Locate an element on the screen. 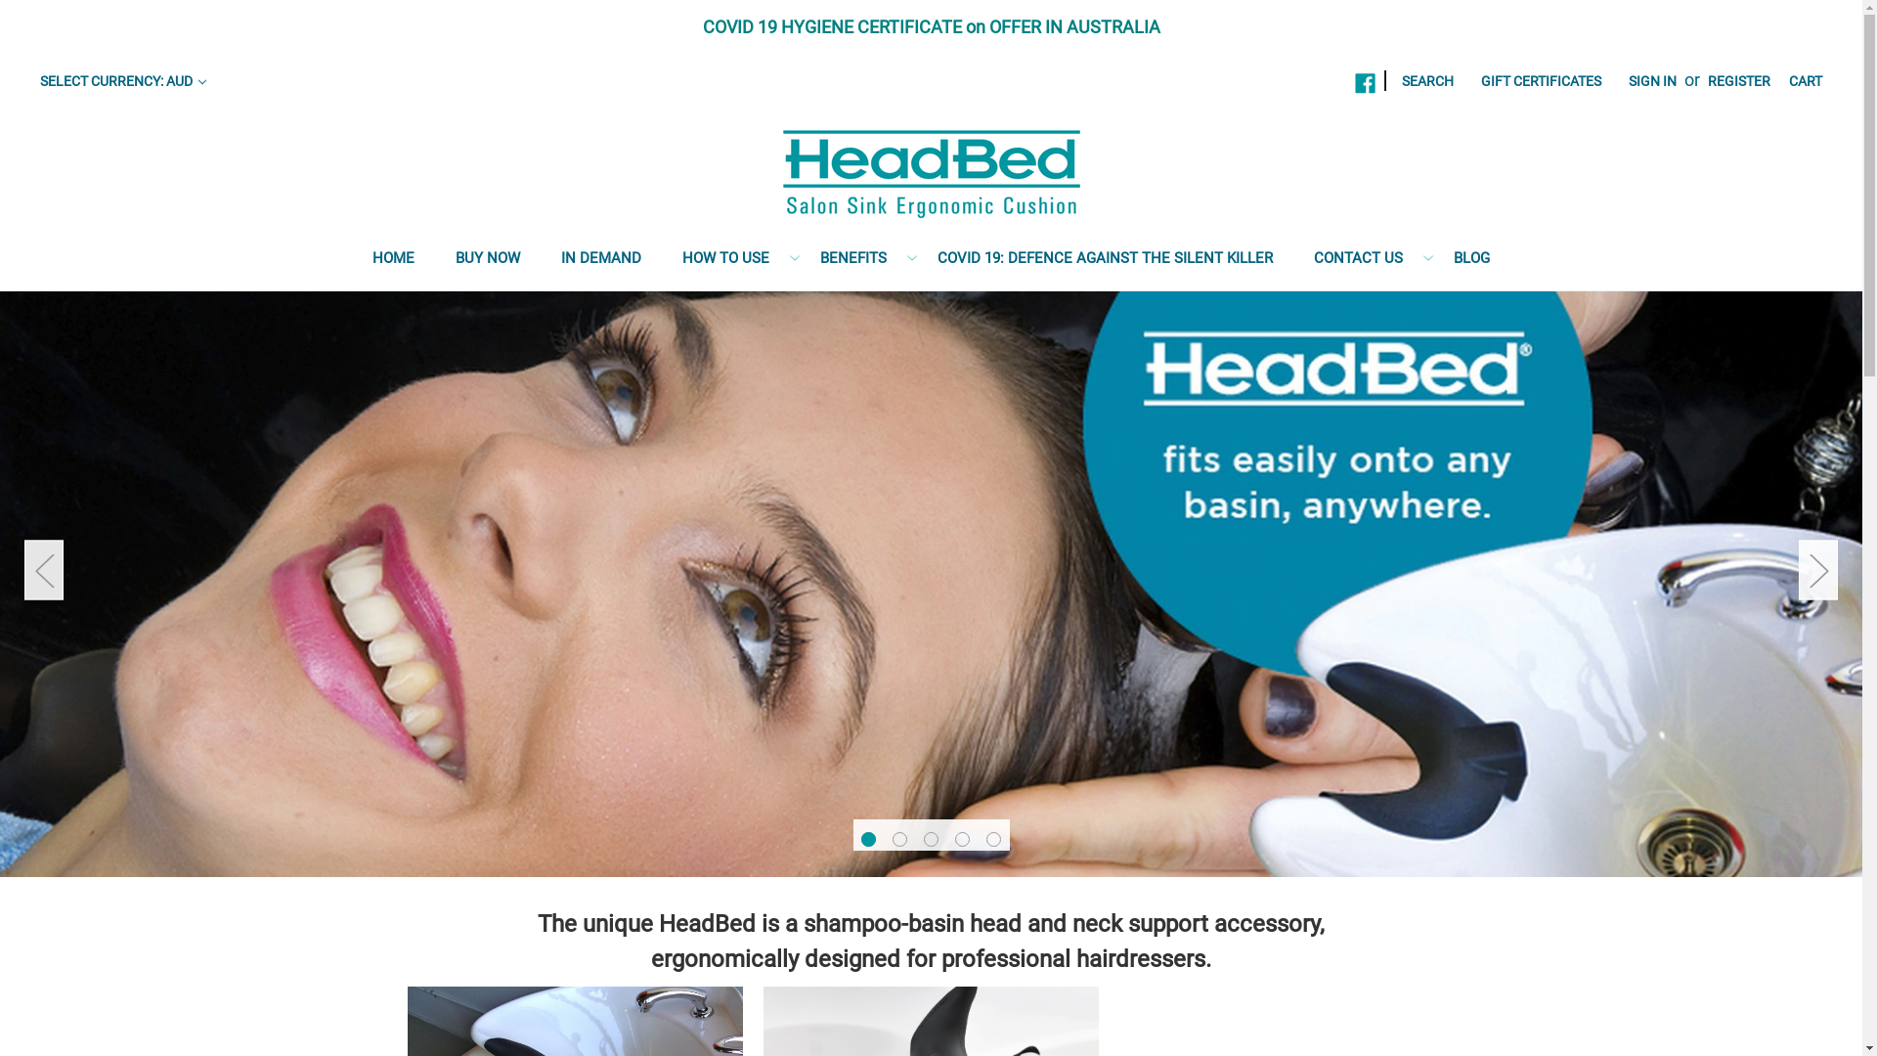 Image resolution: width=1877 pixels, height=1056 pixels. BENEFITS is located at coordinates (853, 262).